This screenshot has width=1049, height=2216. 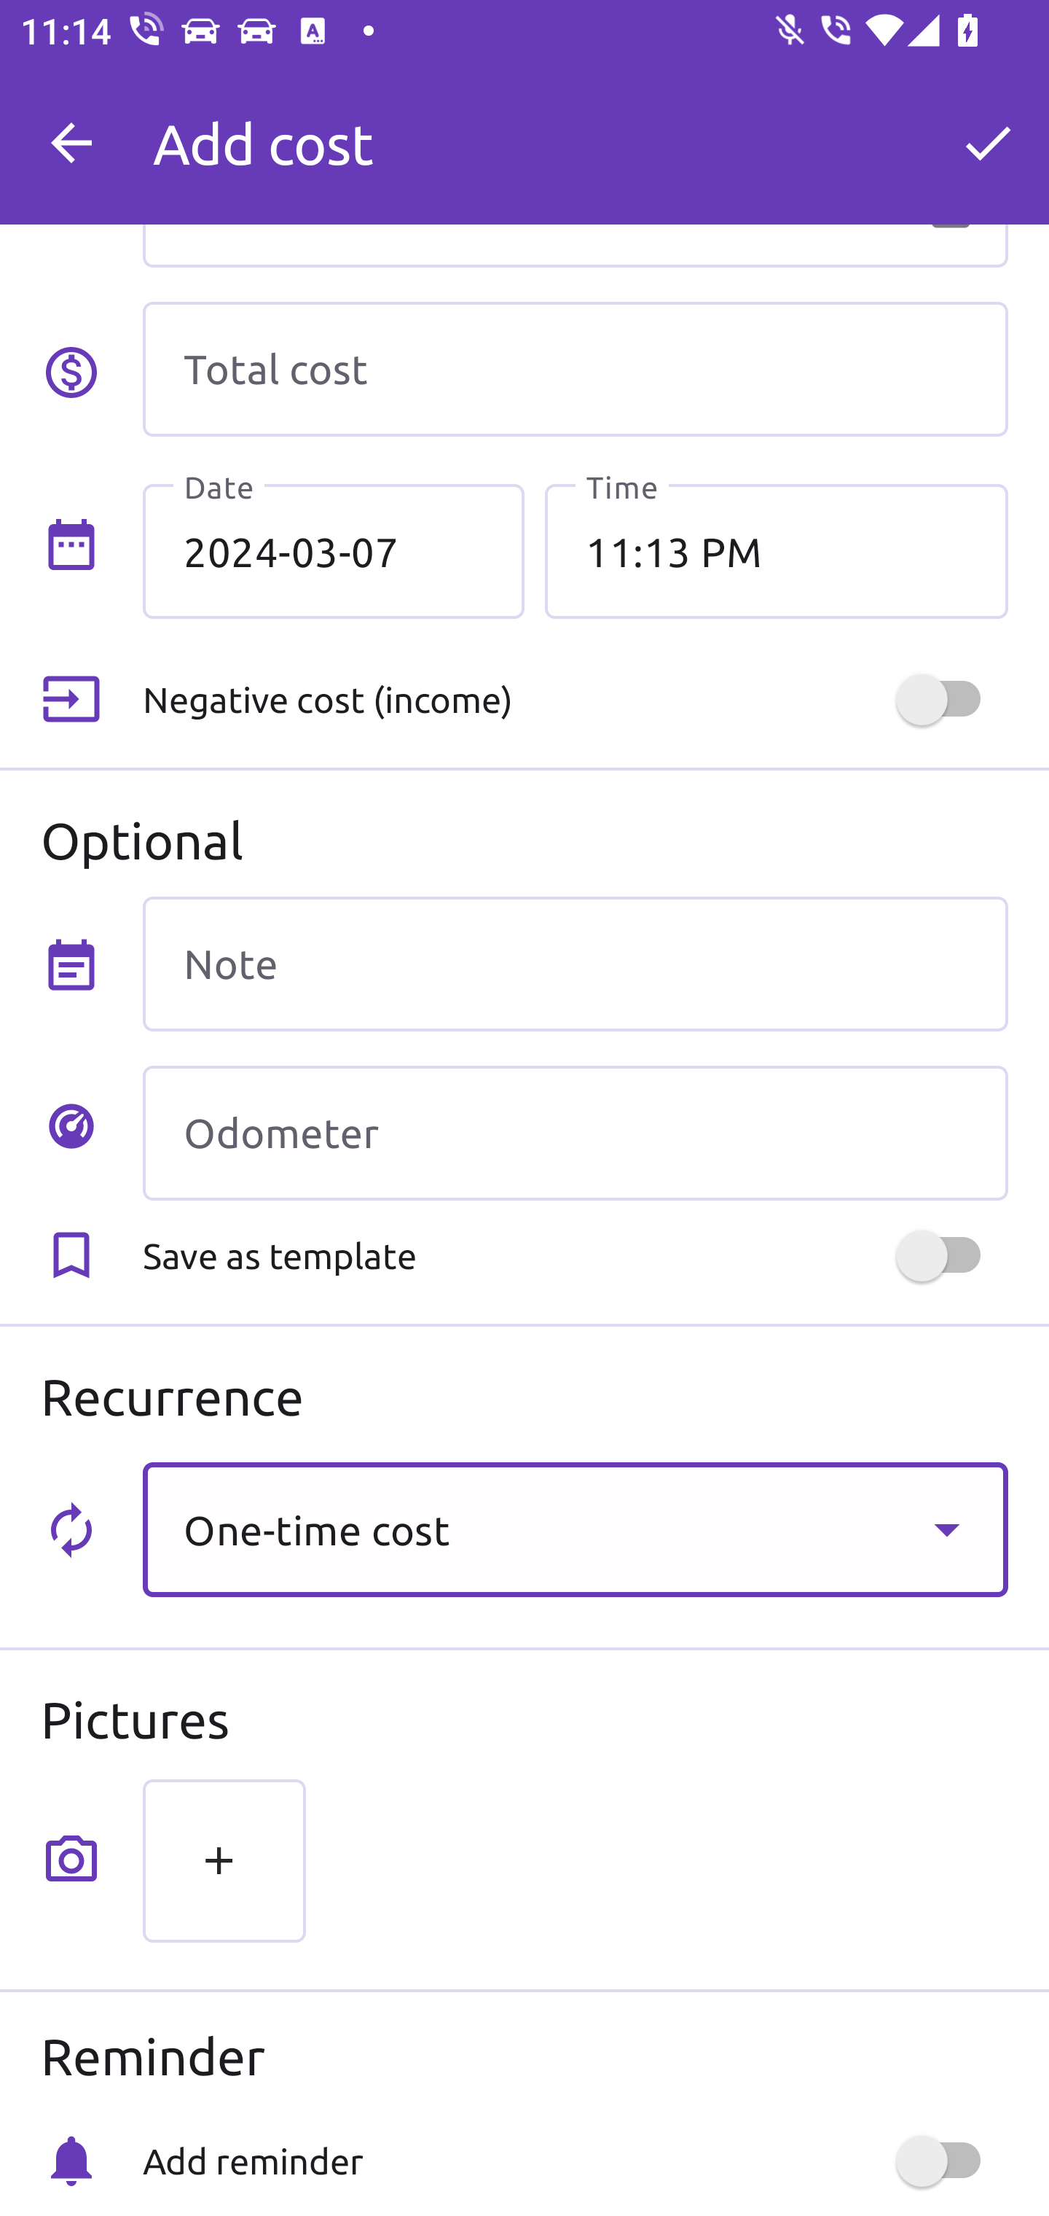 I want to click on Show dropdown menu, so click(x=946, y=1529).